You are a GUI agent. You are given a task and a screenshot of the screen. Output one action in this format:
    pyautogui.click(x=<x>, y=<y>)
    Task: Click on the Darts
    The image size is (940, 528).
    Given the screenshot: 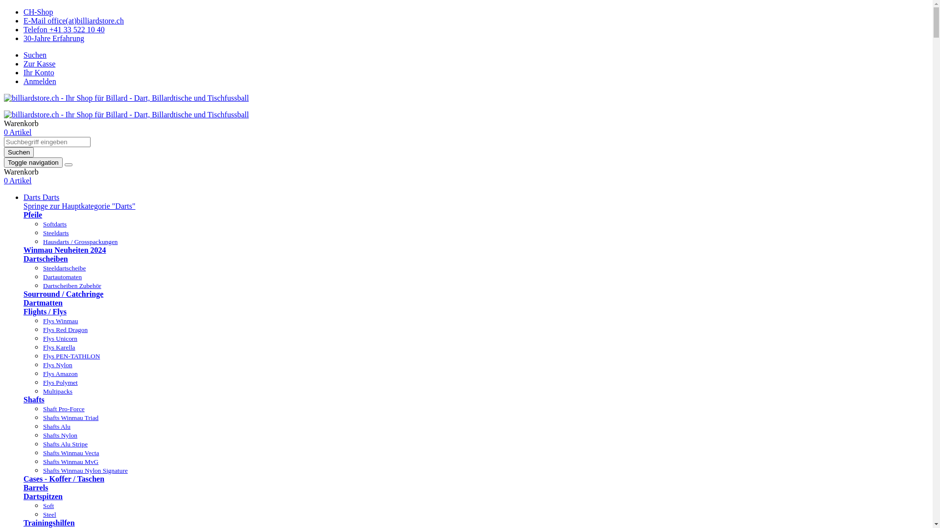 What is the action you would take?
    pyautogui.click(x=33, y=198)
    